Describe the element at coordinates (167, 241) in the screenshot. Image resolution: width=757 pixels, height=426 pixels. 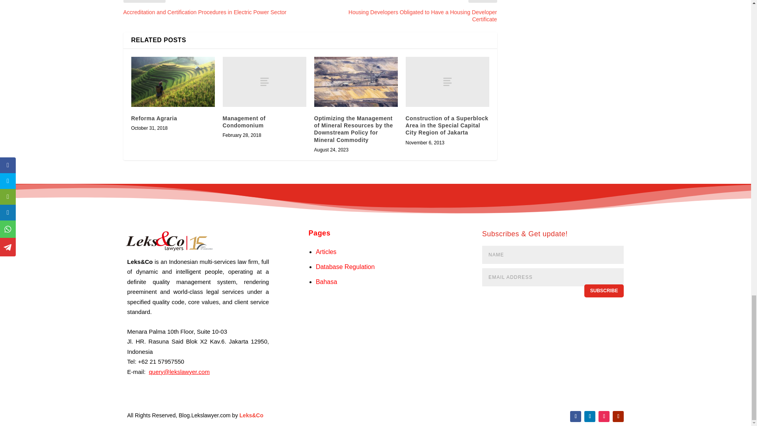
I see `LeksnCo 15th` at that location.